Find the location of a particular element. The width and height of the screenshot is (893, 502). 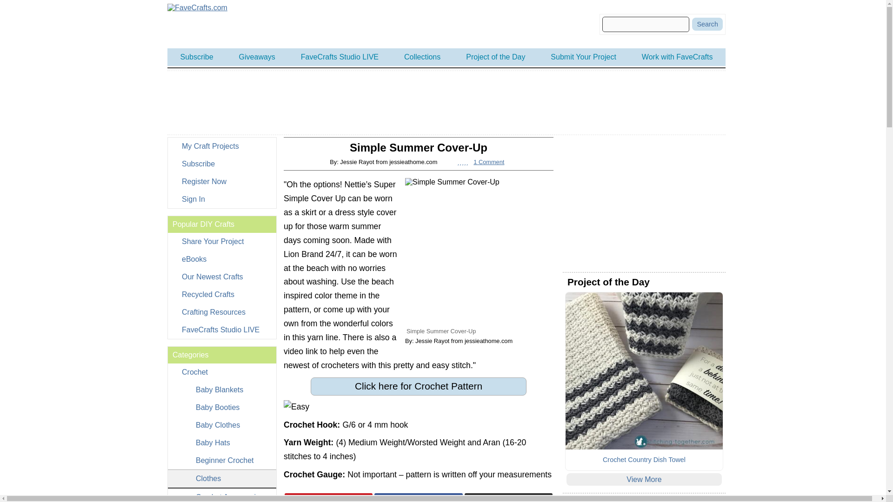

Search is located at coordinates (707, 24).